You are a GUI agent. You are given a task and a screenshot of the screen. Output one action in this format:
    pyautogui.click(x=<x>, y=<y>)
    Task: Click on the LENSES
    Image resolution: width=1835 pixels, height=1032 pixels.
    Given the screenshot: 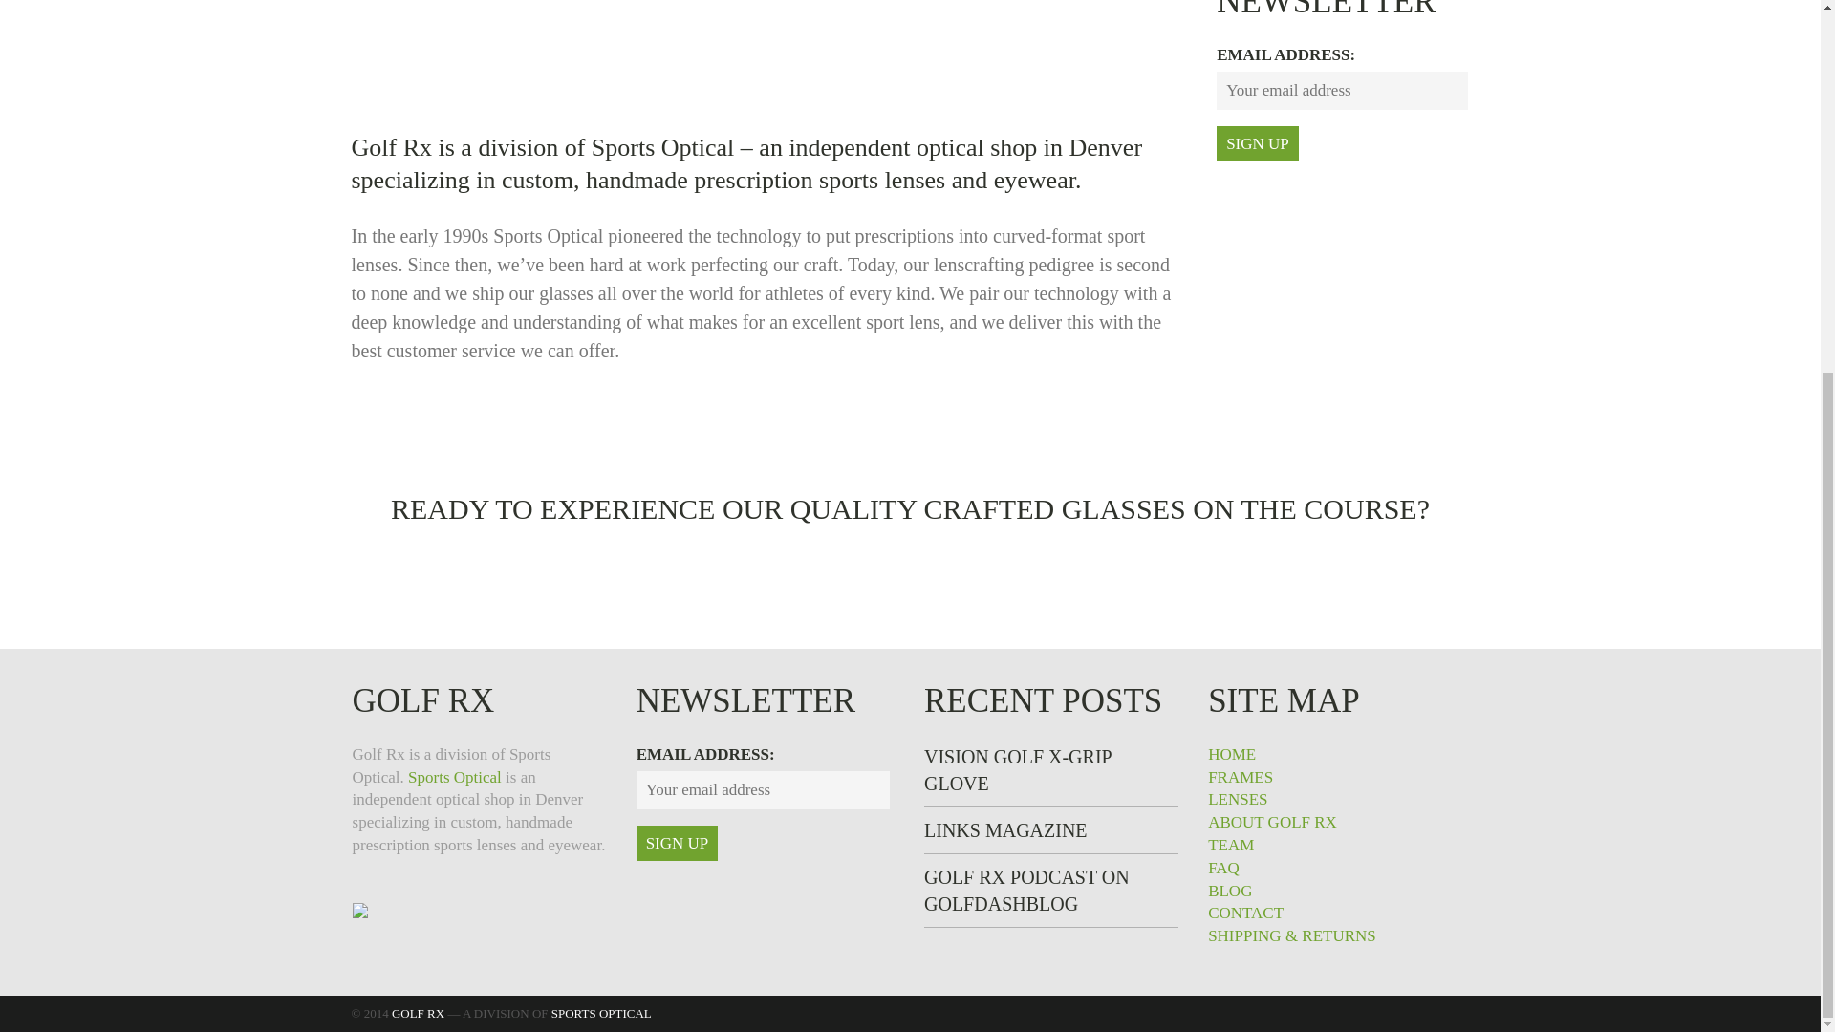 What is the action you would take?
    pyautogui.click(x=1237, y=799)
    